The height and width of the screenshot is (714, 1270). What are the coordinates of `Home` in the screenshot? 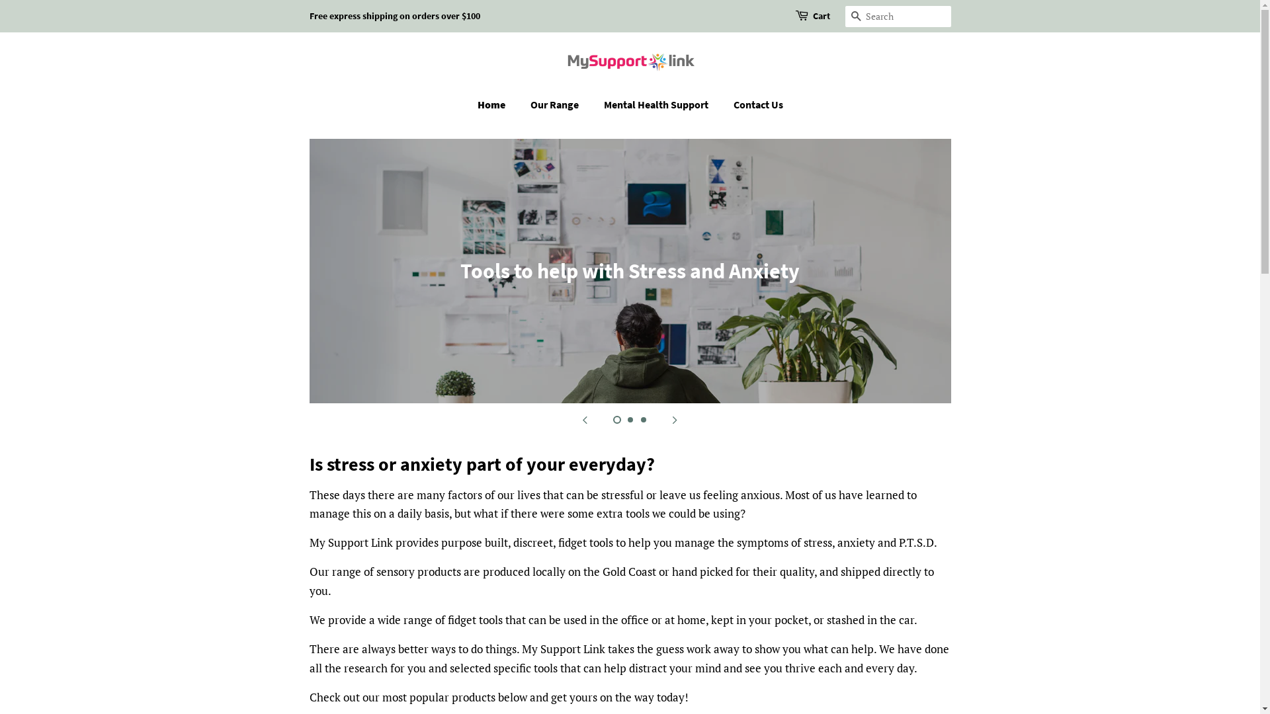 It's located at (498, 104).